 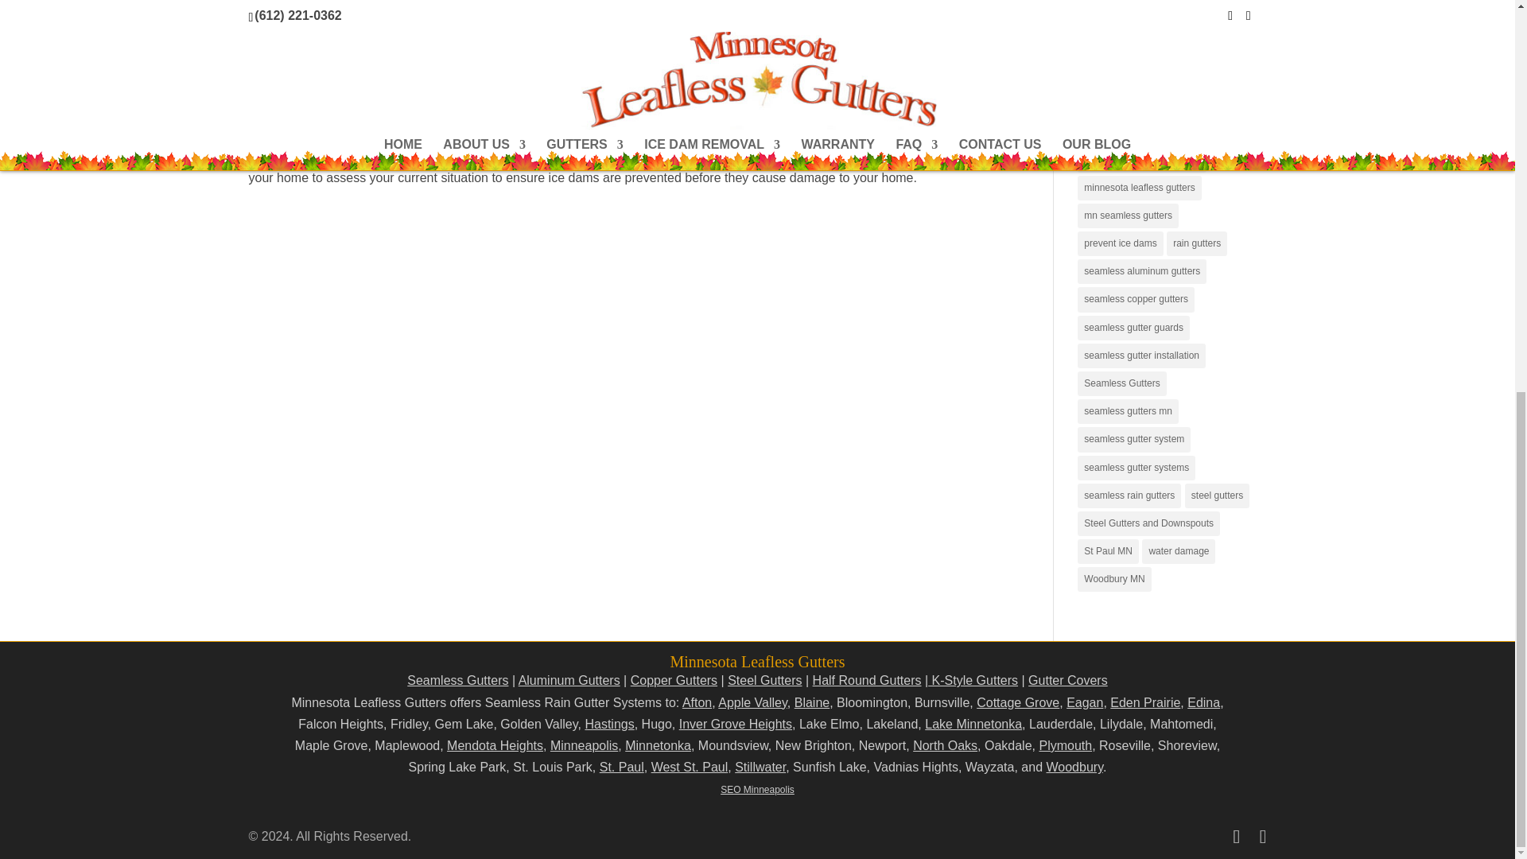 I want to click on Seamless Gutters West St Paul MN, so click(x=690, y=767).